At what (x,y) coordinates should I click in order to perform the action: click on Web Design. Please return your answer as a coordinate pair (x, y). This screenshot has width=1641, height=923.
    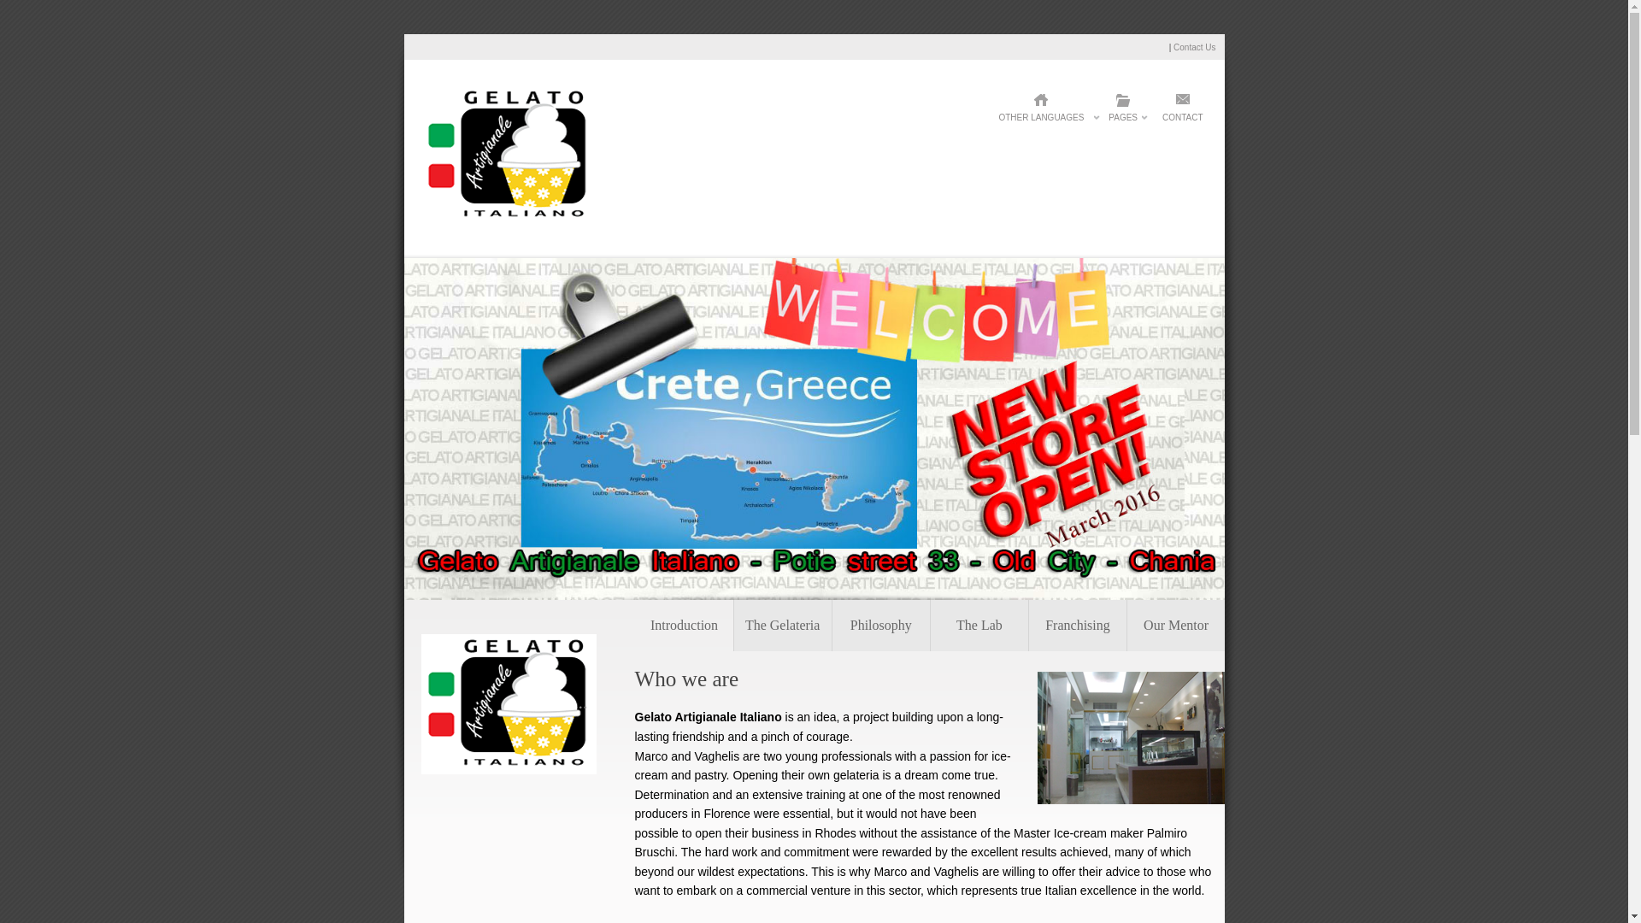
    Looking at the image, I should click on (685, 626).